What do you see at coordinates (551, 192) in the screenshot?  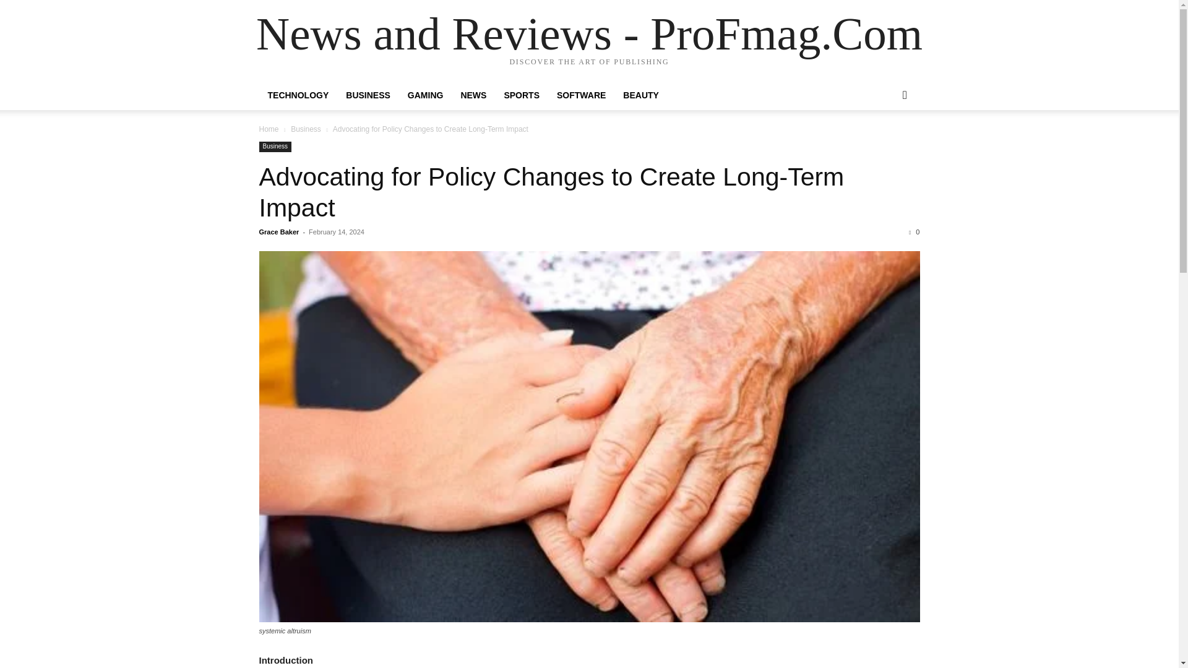 I see `Advocating for Policy Changes to Create Long-Term Impact` at bounding box center [551, 192].